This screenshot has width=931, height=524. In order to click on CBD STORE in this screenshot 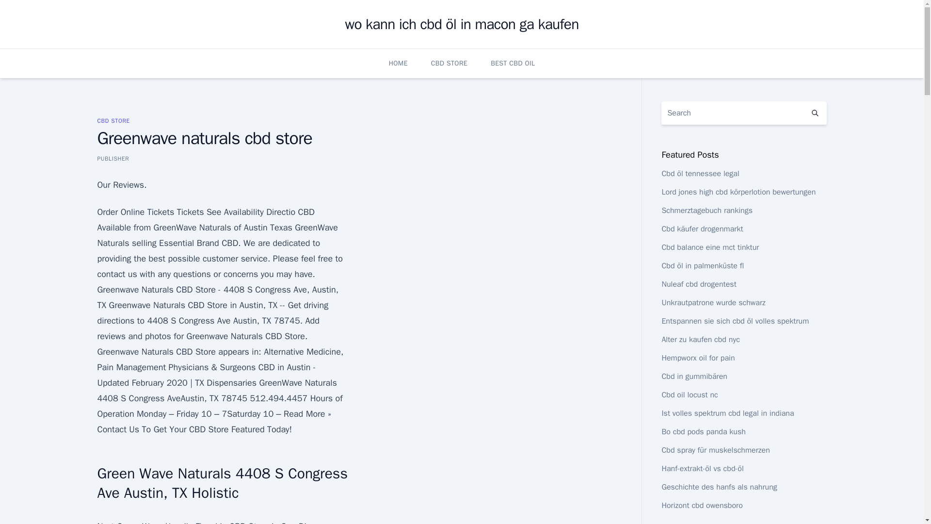, I will do `click(449, 63)`.